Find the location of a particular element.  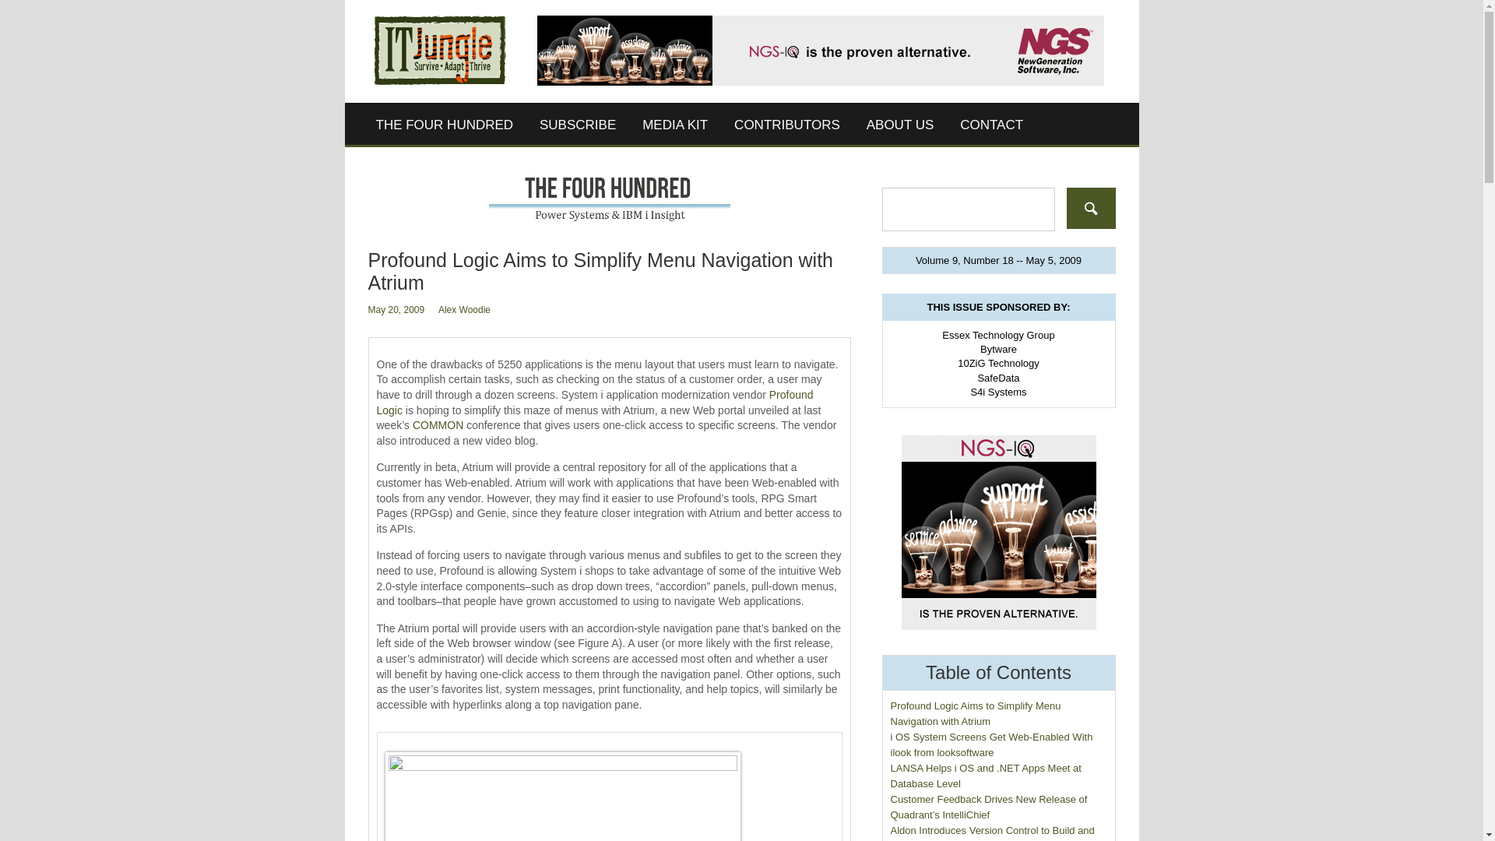

MEDIA KIT is located at coordinates (674, 125).